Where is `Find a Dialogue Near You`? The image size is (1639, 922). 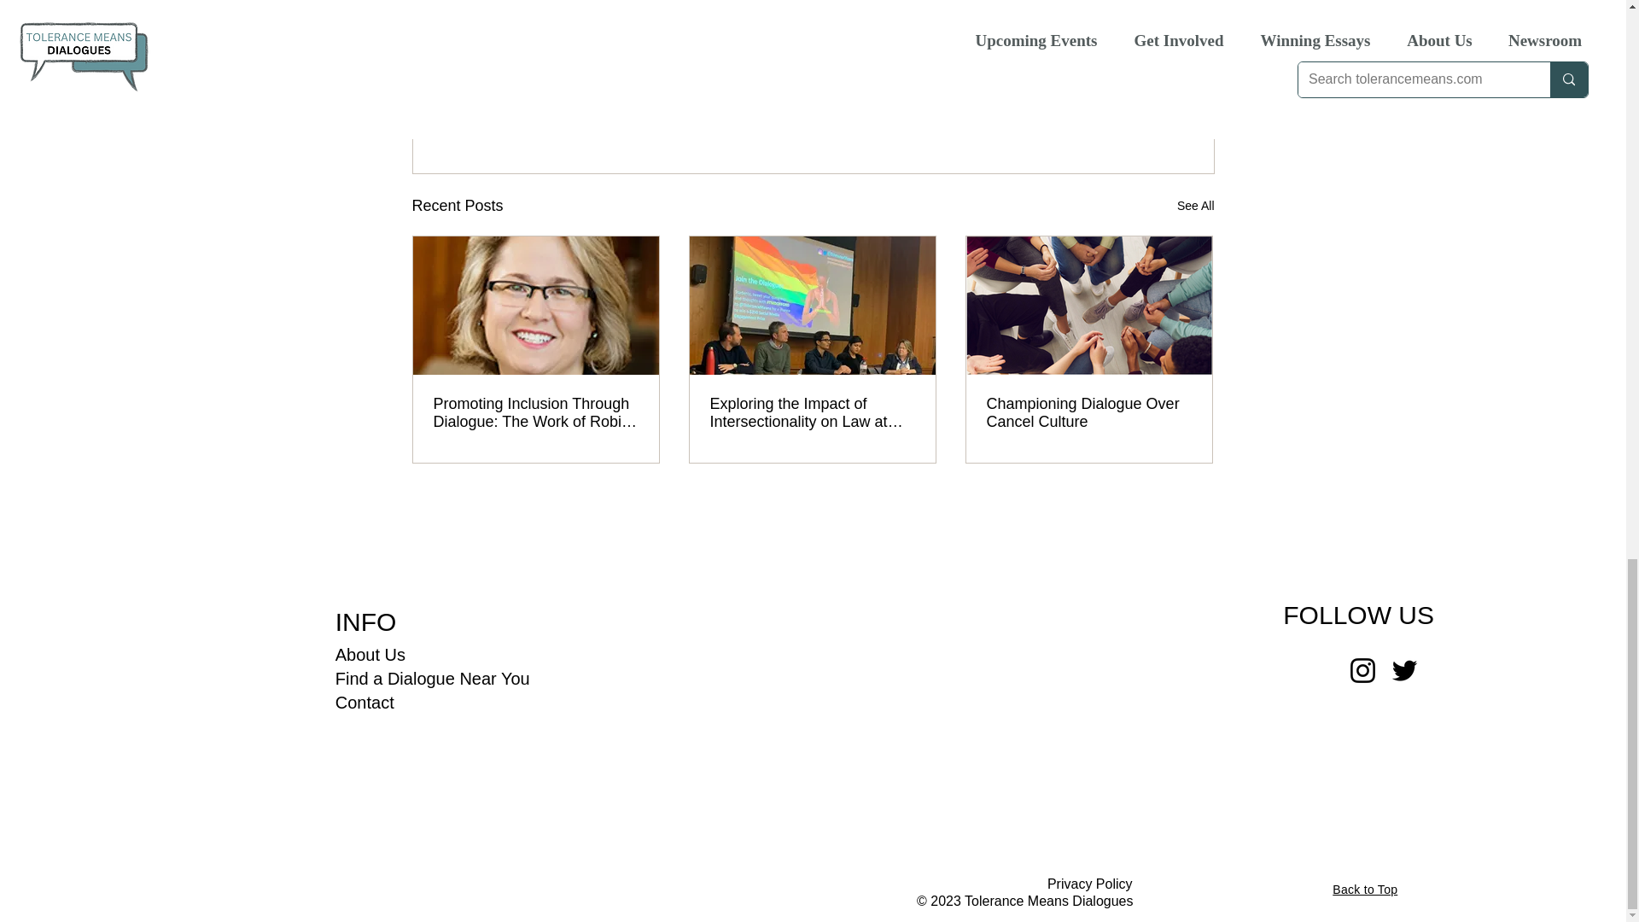
Find a Dialogue Near You is located at coordinates (432, 678).